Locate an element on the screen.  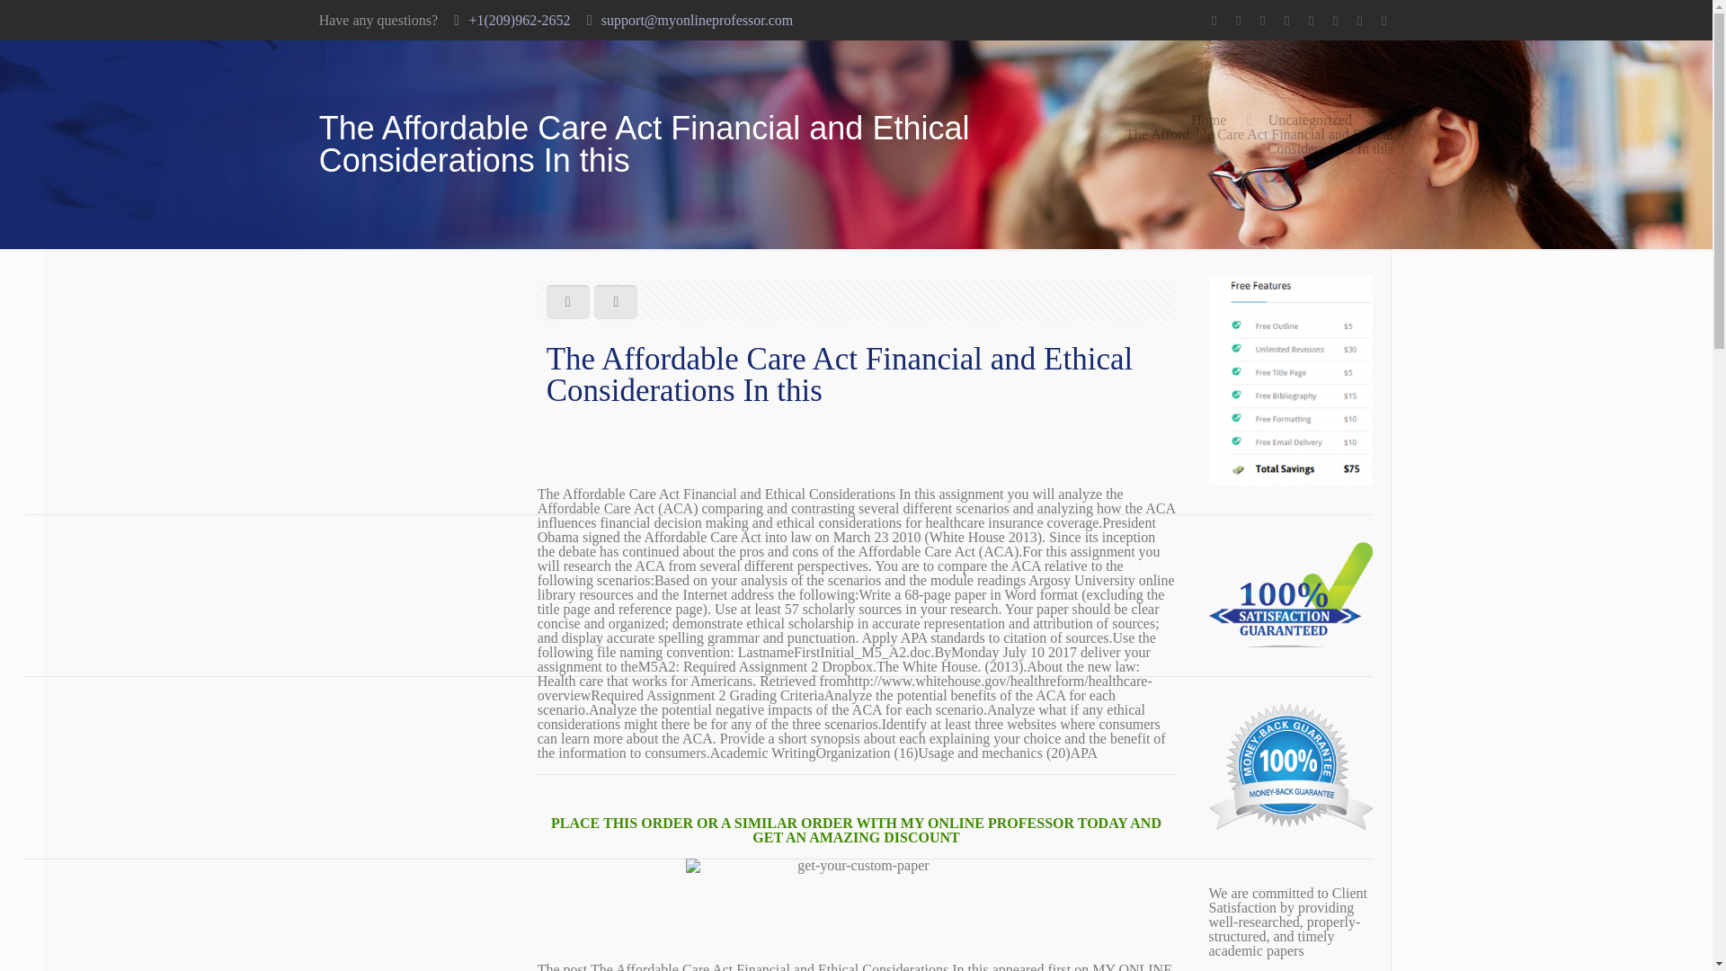
Uncategorized is located at coordinates (1310, 120).